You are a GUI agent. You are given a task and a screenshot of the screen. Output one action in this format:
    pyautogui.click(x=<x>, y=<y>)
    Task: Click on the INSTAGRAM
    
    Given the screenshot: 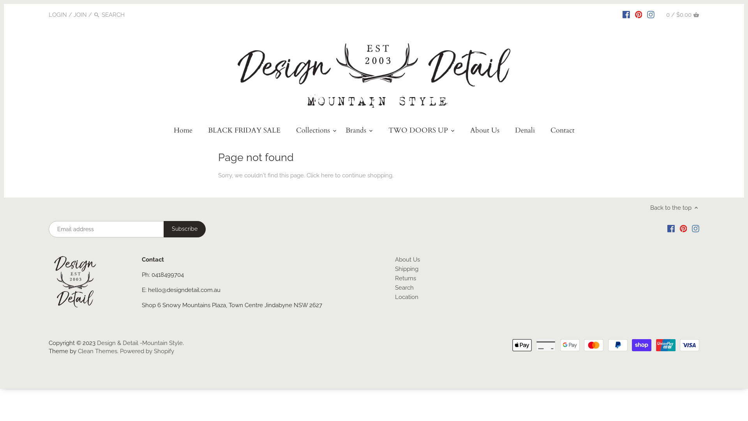 What is the action you would take?
    pyautogui.click(x=651, y=14)
    